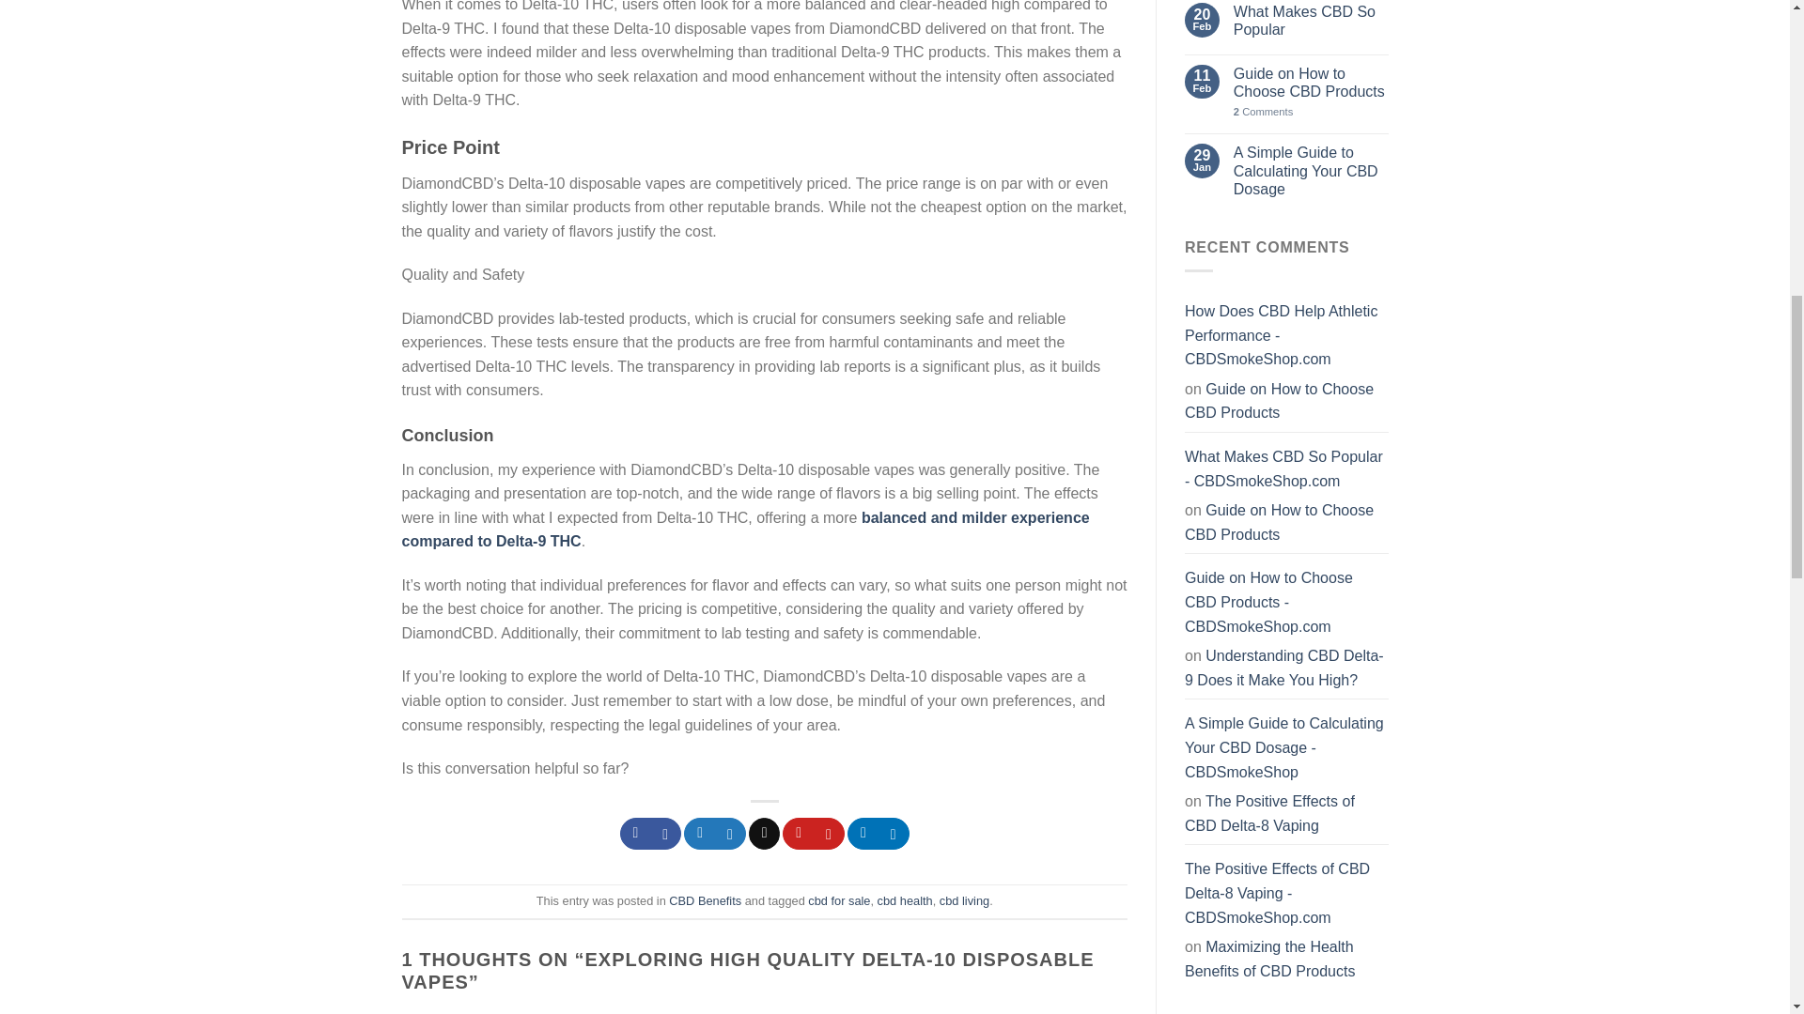 The width and height of the screenshot is (1804, 1014). Describe the element at coordinates (714, 834) in the screenshot. I see `Share on Twitter` at that location.